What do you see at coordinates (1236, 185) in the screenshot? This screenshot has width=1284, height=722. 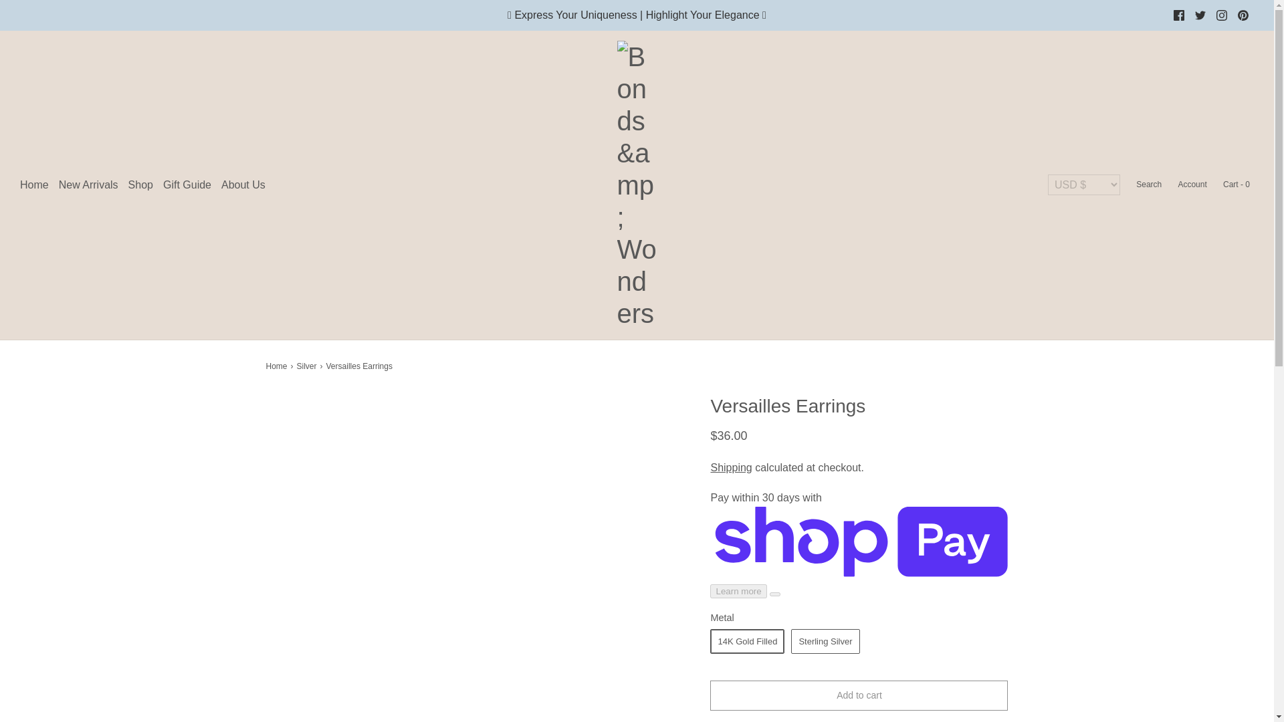 I see `Cart` at bounding box center [1236, 185].